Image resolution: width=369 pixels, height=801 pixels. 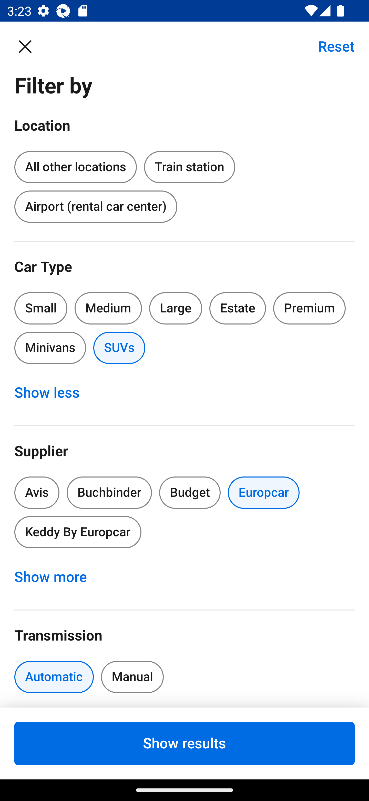 I want to click on Estate, so click(x=238, y=308).